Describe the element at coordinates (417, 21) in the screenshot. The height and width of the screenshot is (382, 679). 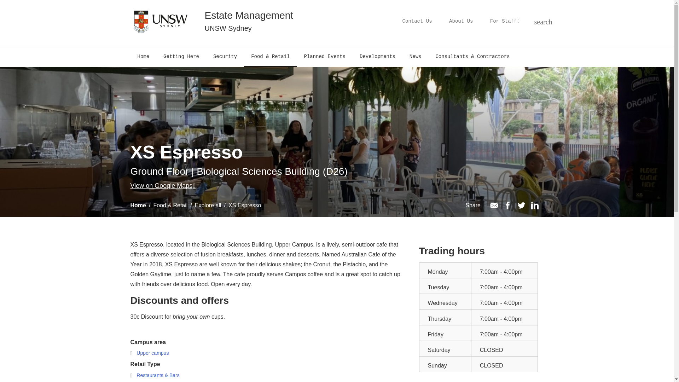
I see `Contact Us` at that location.